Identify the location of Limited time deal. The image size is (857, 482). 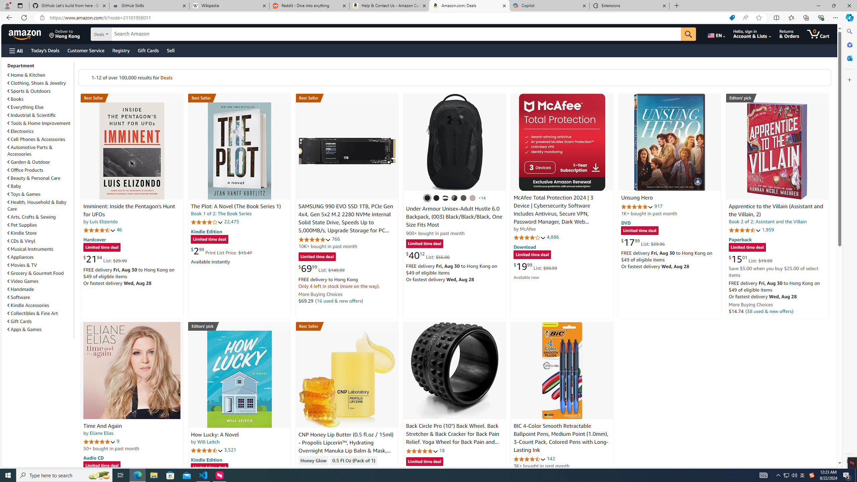
(424, 462).